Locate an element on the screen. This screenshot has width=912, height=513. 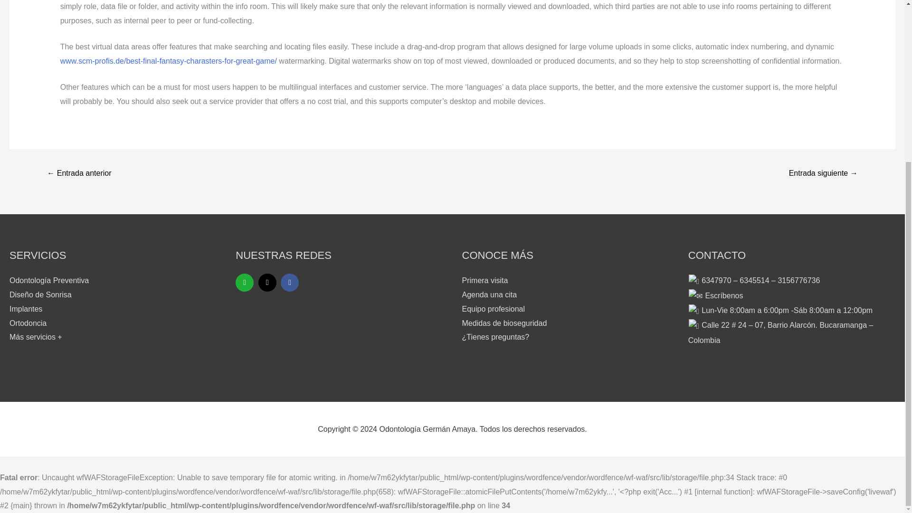
Agenda una cita is located at coordinates (489, 294).